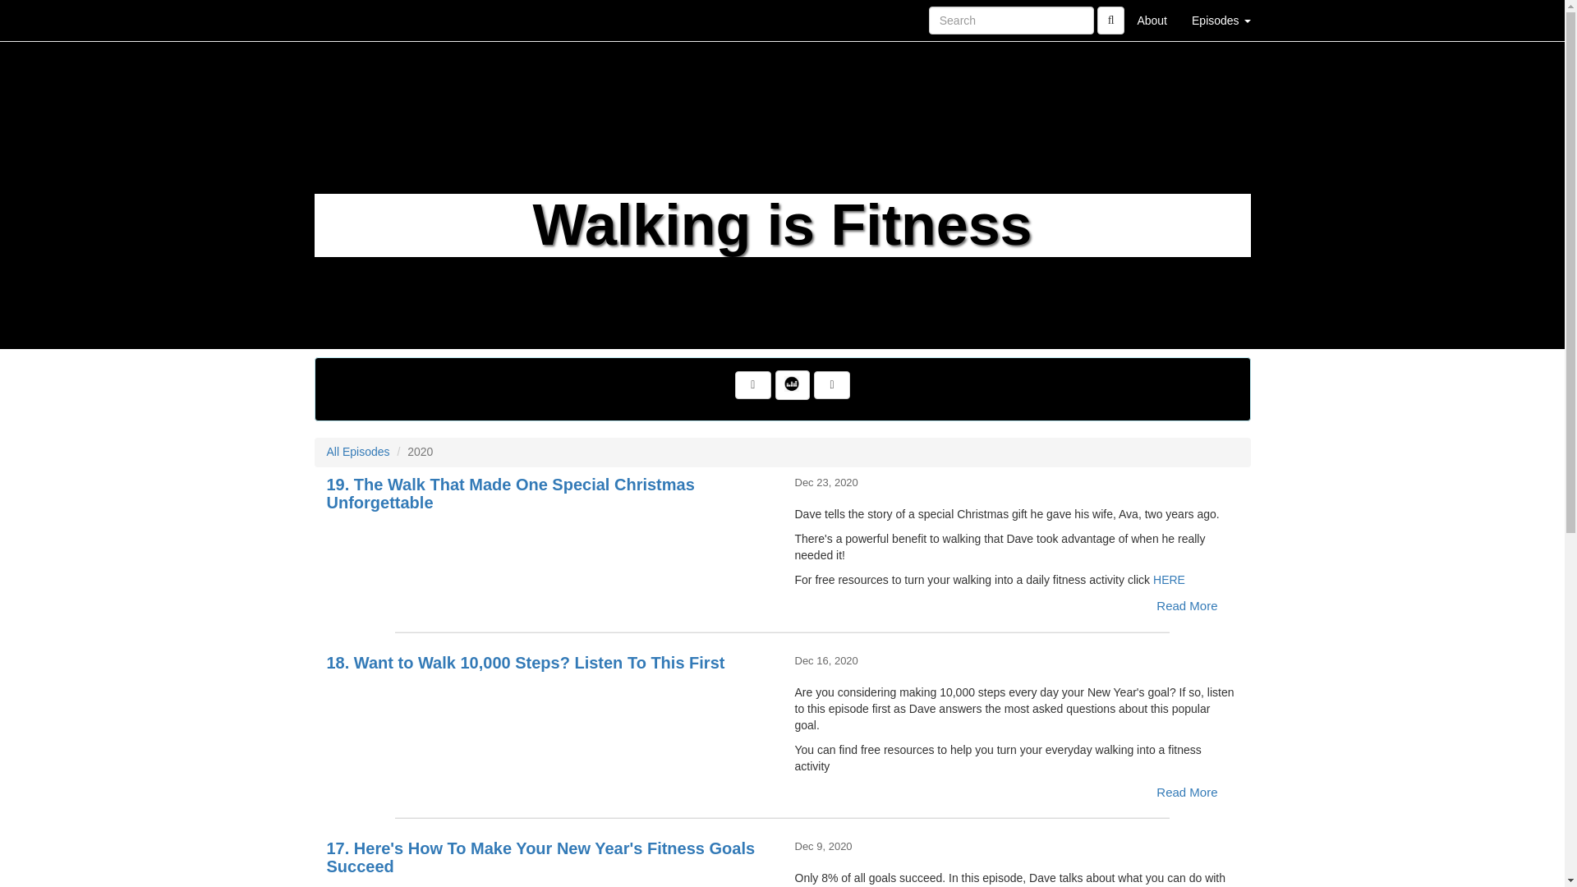 This screenshot has height=887, width=1577. I want to click on About, so click(1152, 20).